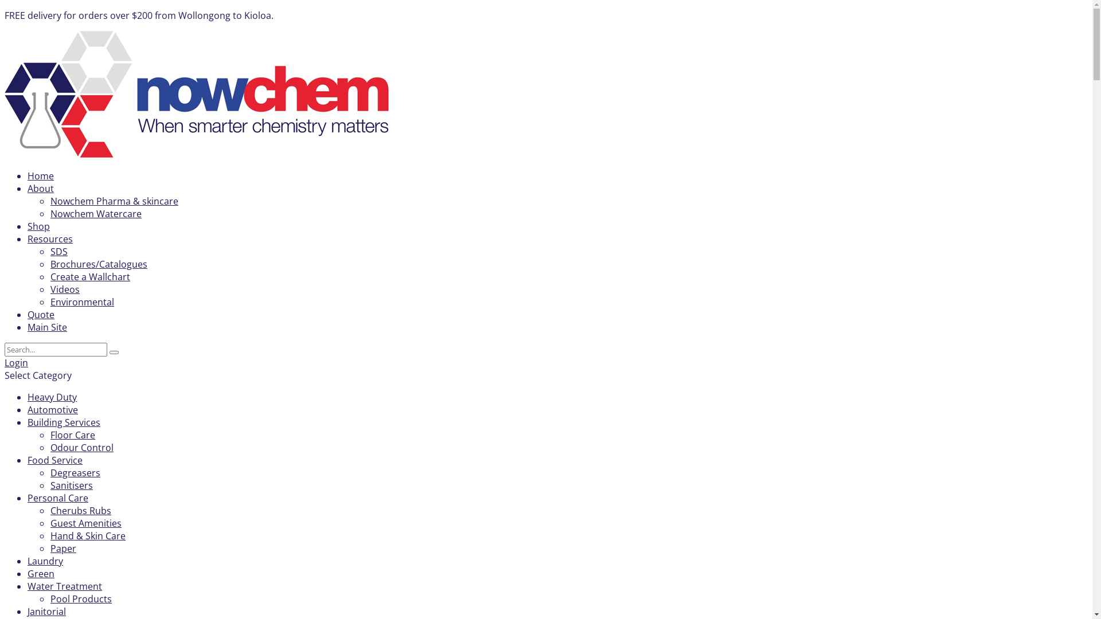  I want to click on Automotive, so click(53, 410).